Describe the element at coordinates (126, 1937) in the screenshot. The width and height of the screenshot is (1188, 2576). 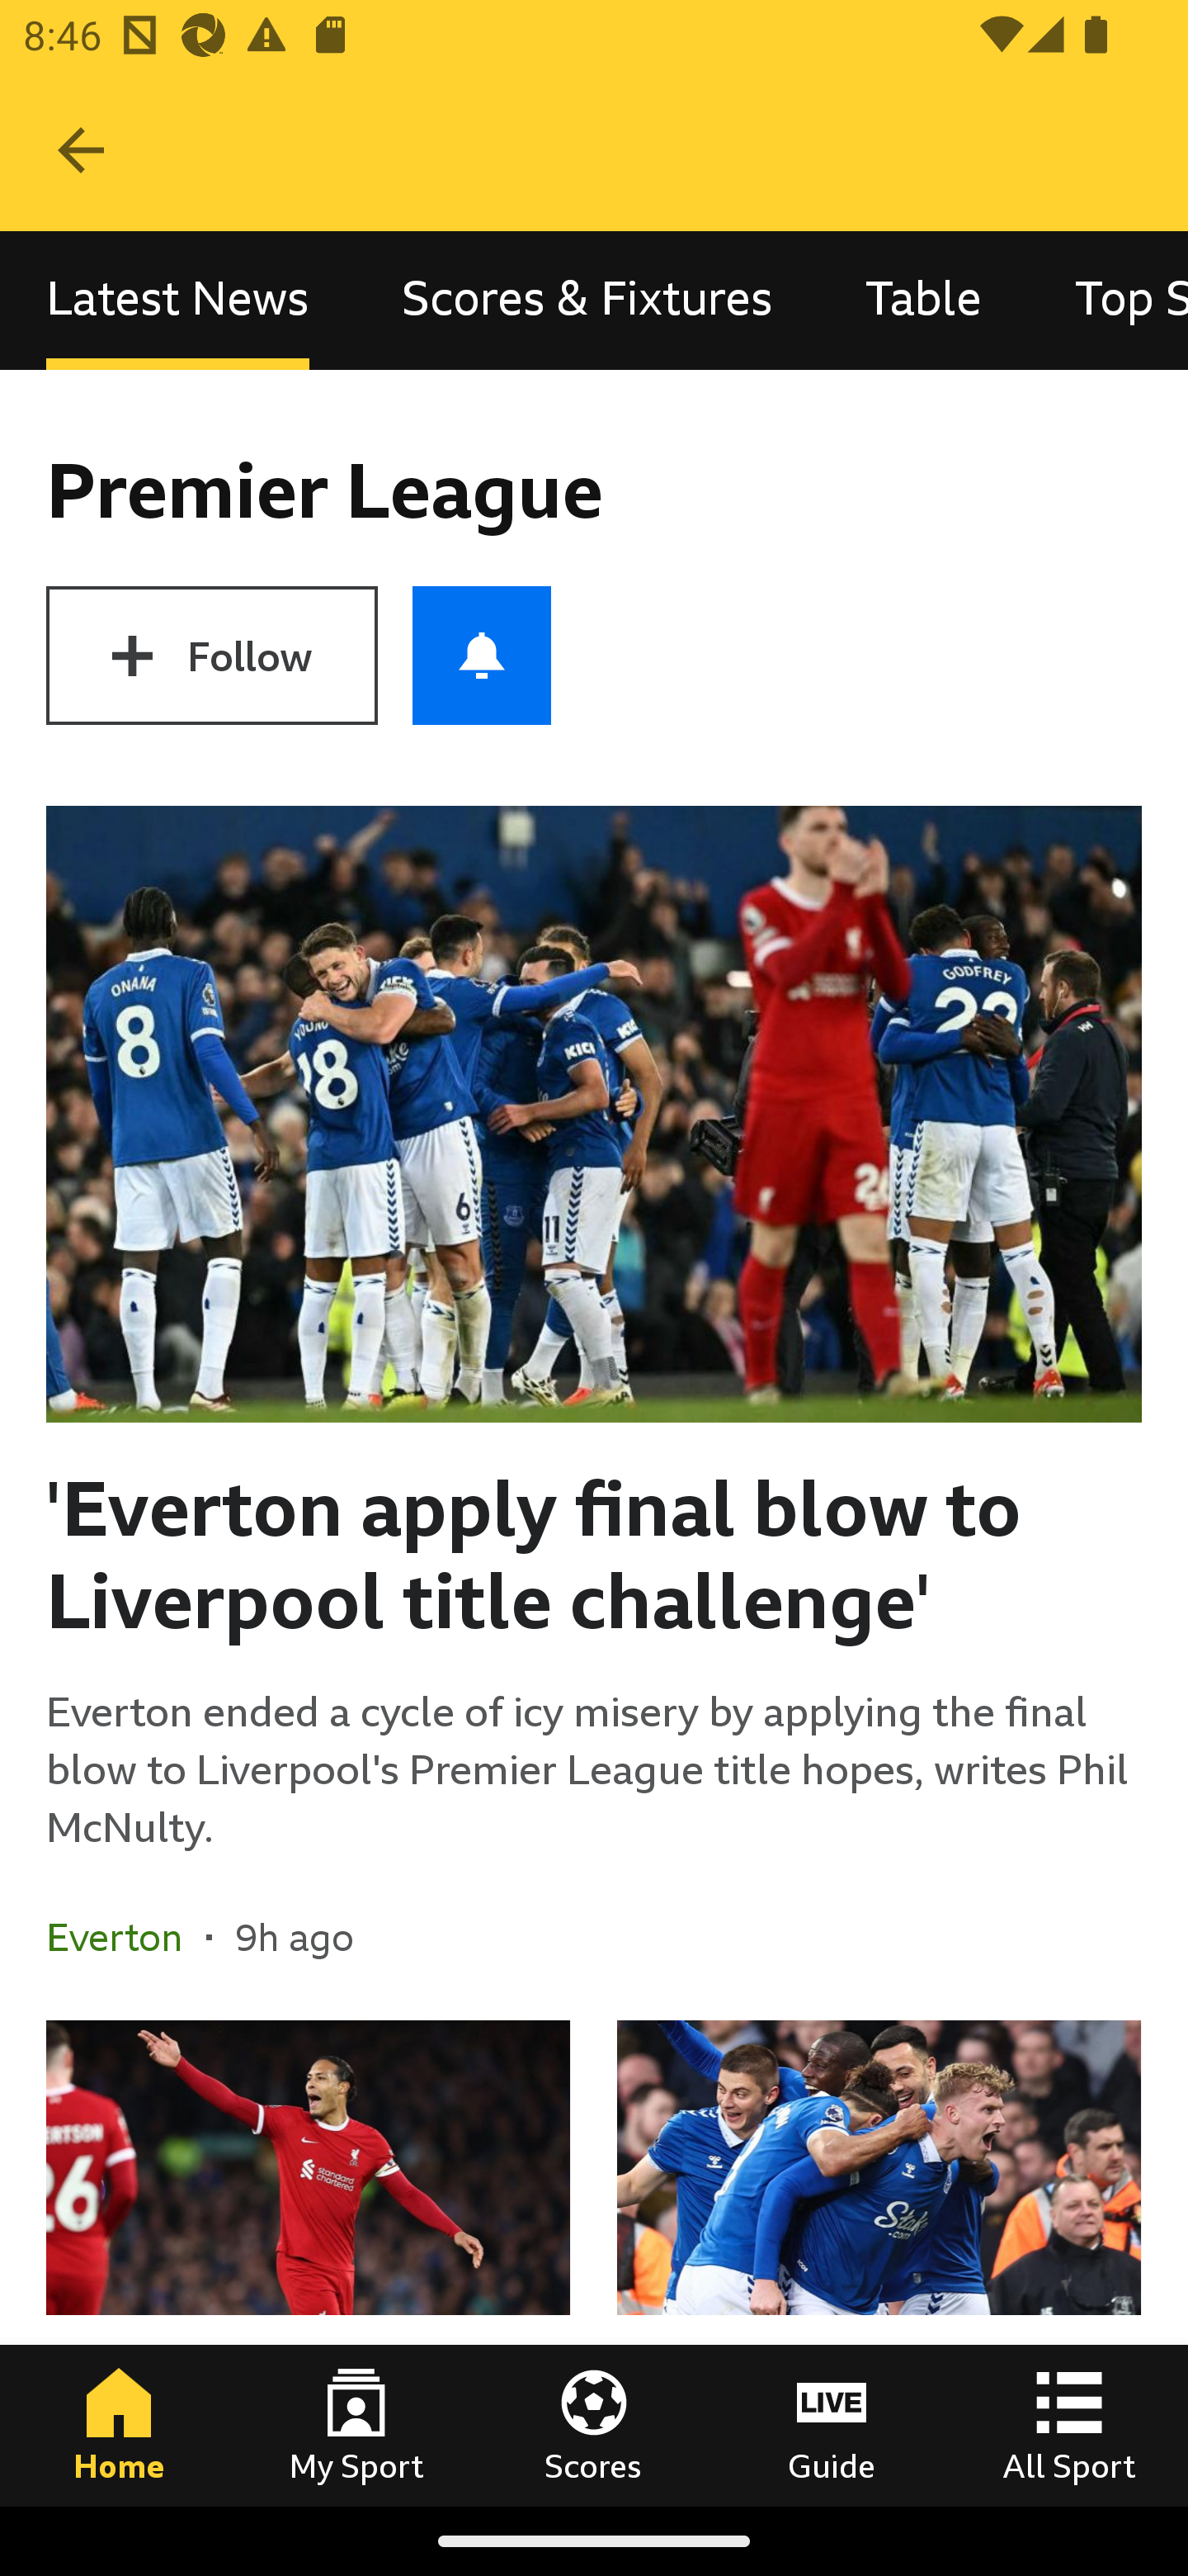
I see `Everton In the section Everton` at that location.